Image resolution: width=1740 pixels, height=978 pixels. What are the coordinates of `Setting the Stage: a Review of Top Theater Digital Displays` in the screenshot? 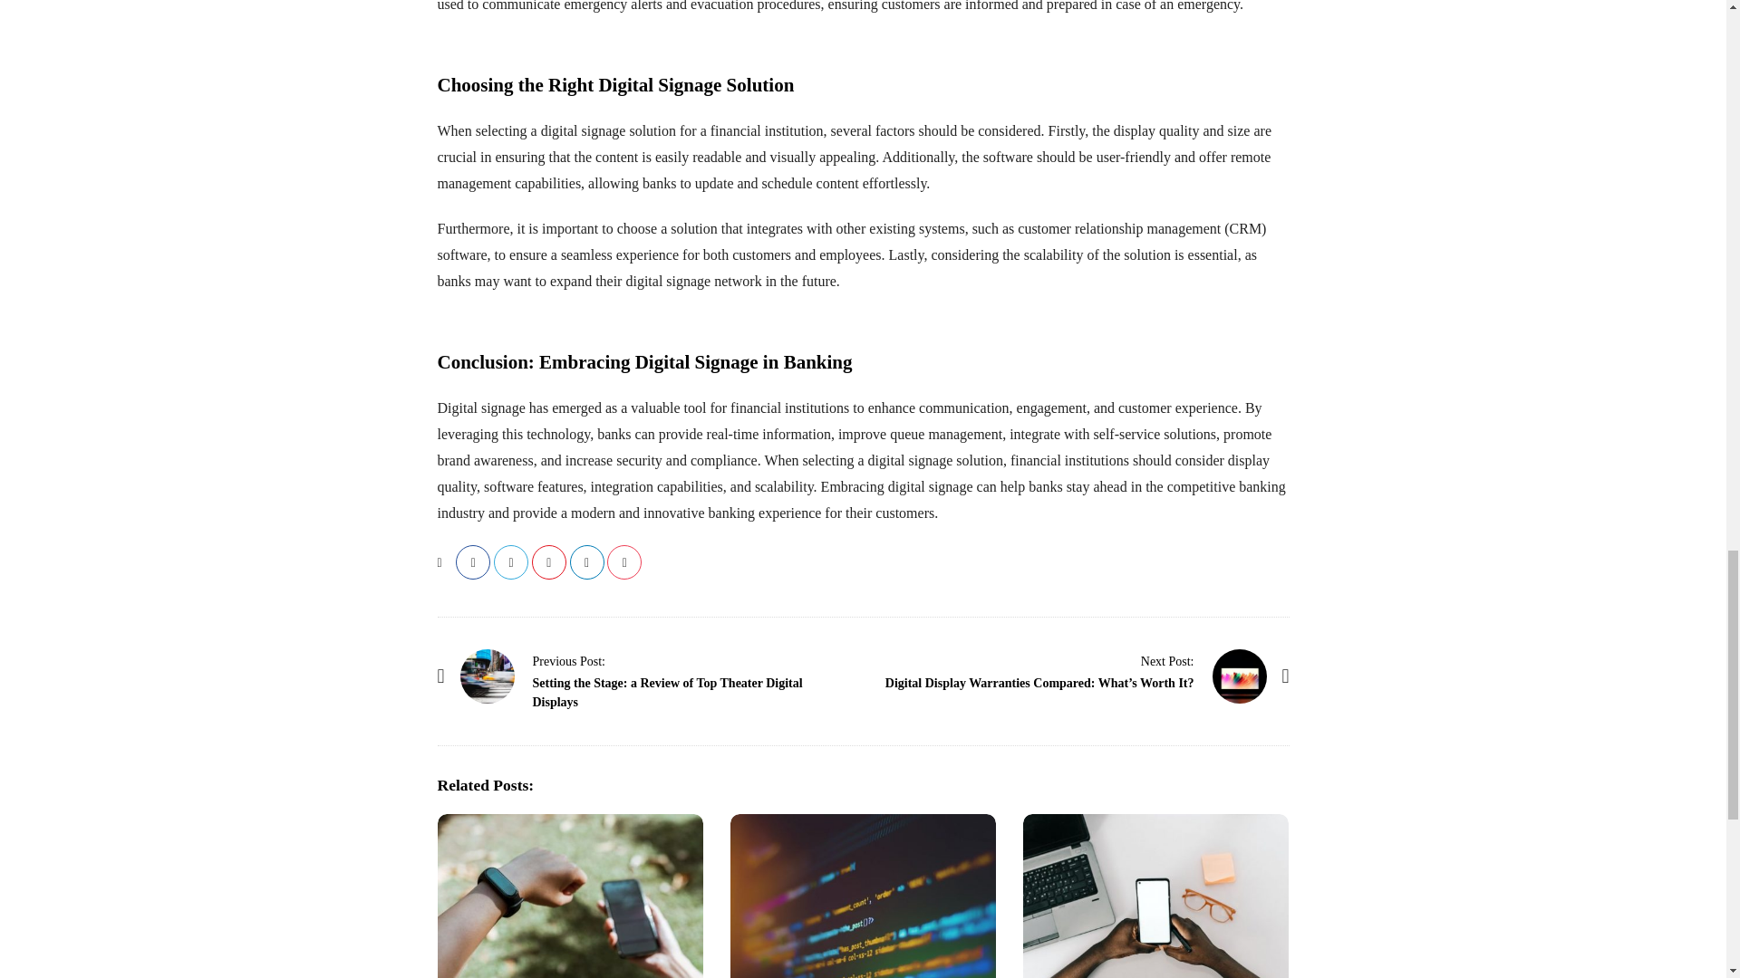 It's located at (667, 693).